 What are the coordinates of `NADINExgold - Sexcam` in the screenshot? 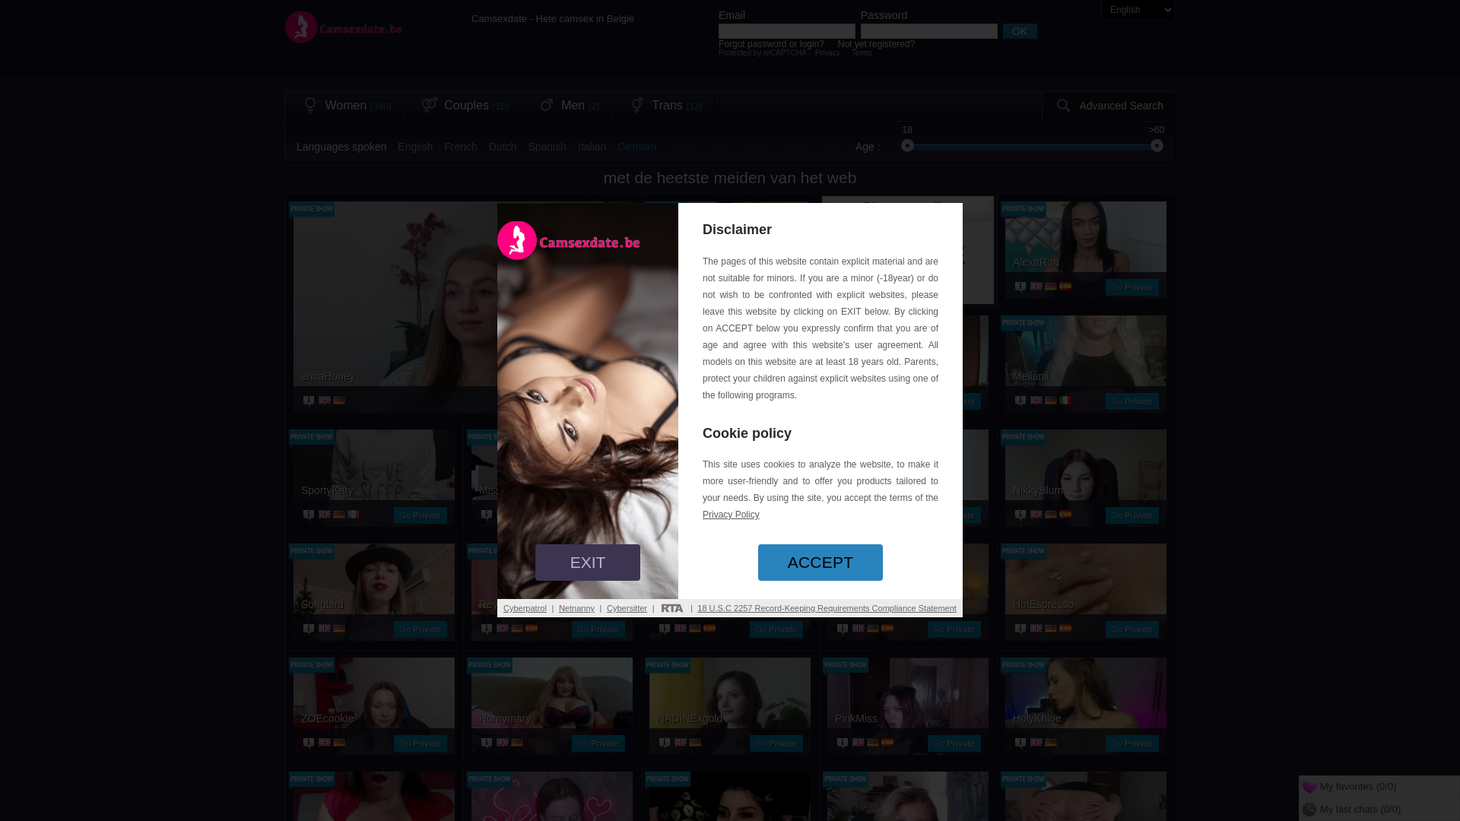 It's located at (730, 718).